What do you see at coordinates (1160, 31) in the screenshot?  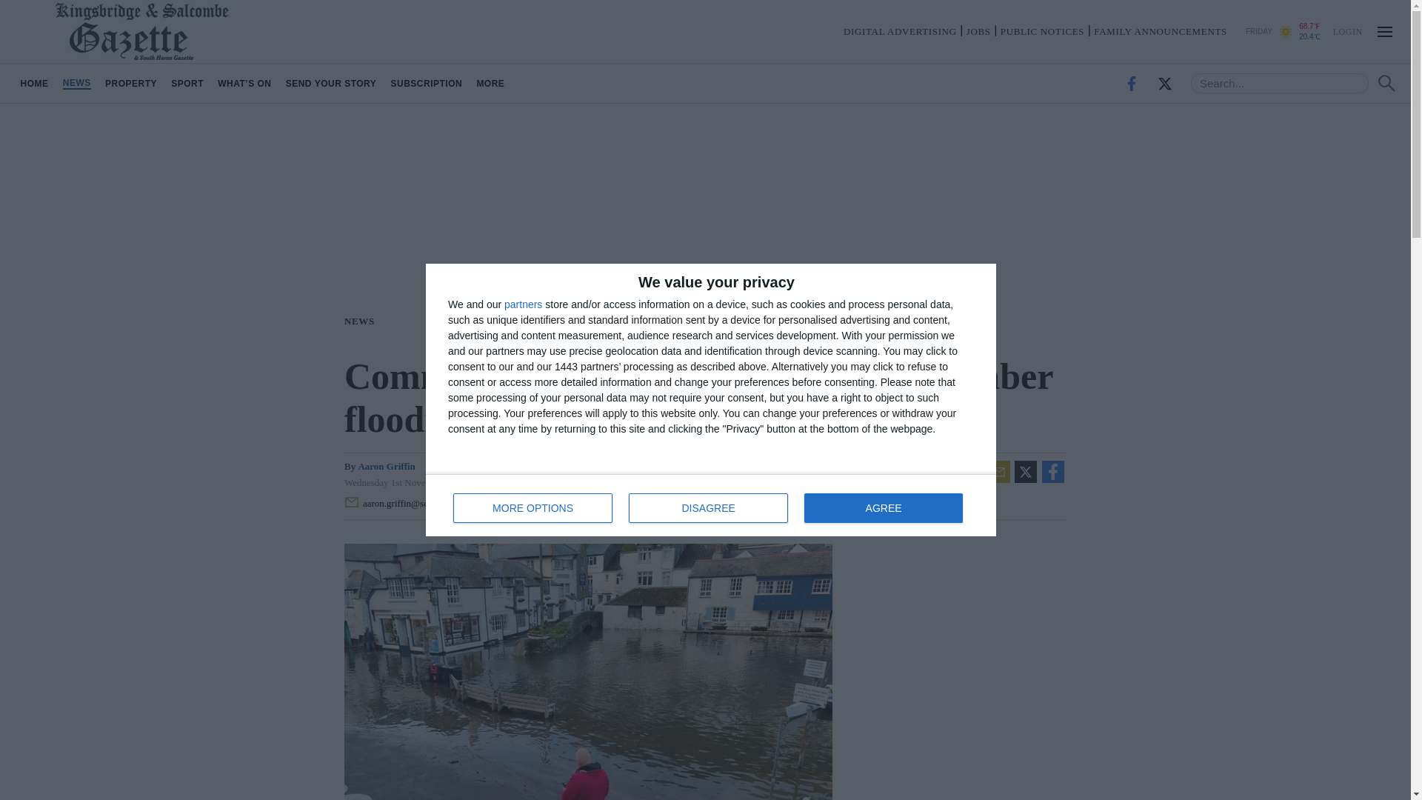 I see `FAMILY ANNOUNCEMENTS` at bounding box center [1160, 31].